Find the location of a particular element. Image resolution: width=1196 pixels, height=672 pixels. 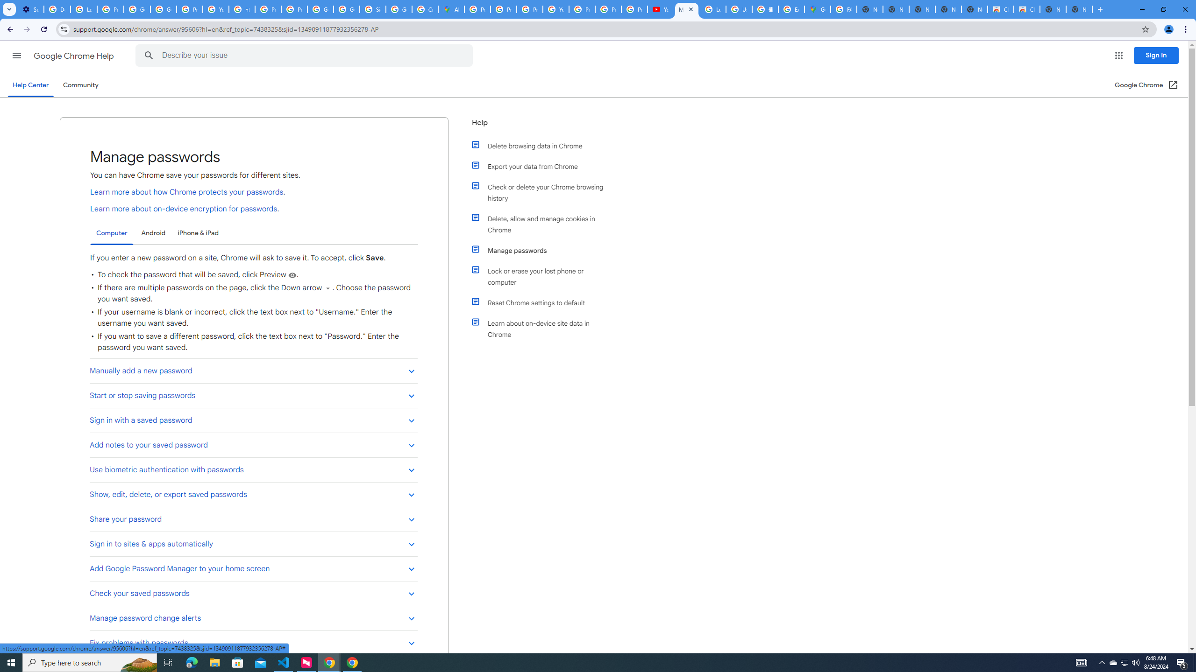

Google Chrome Help is located at coordinates (75, 56).